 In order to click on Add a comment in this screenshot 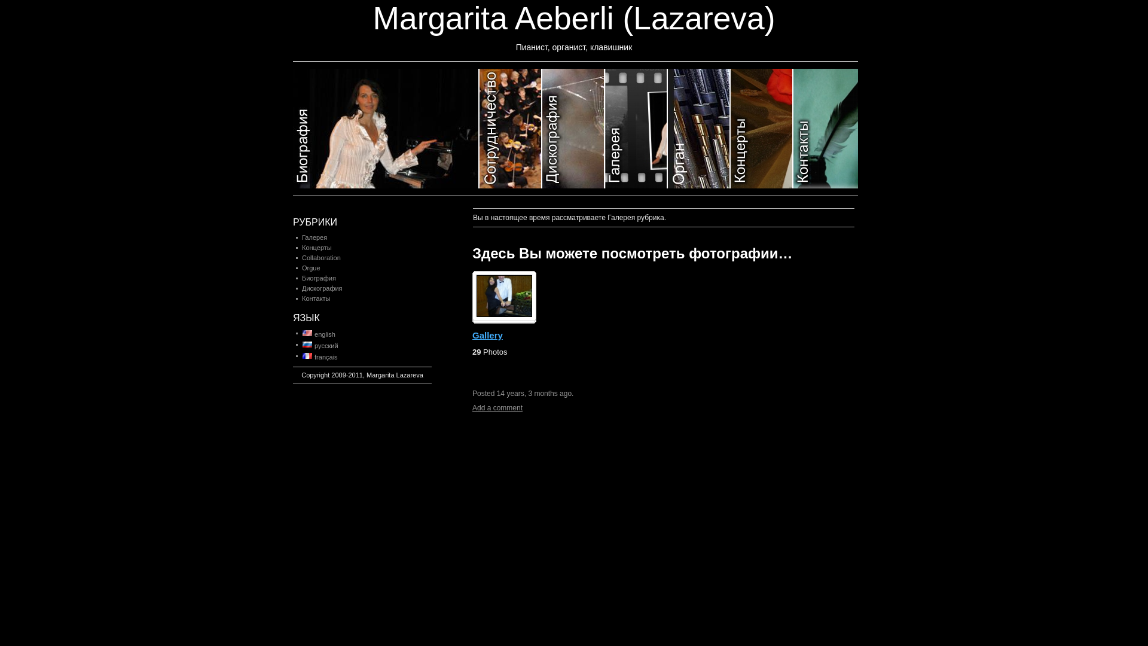, I will do `click(497, 408)`.